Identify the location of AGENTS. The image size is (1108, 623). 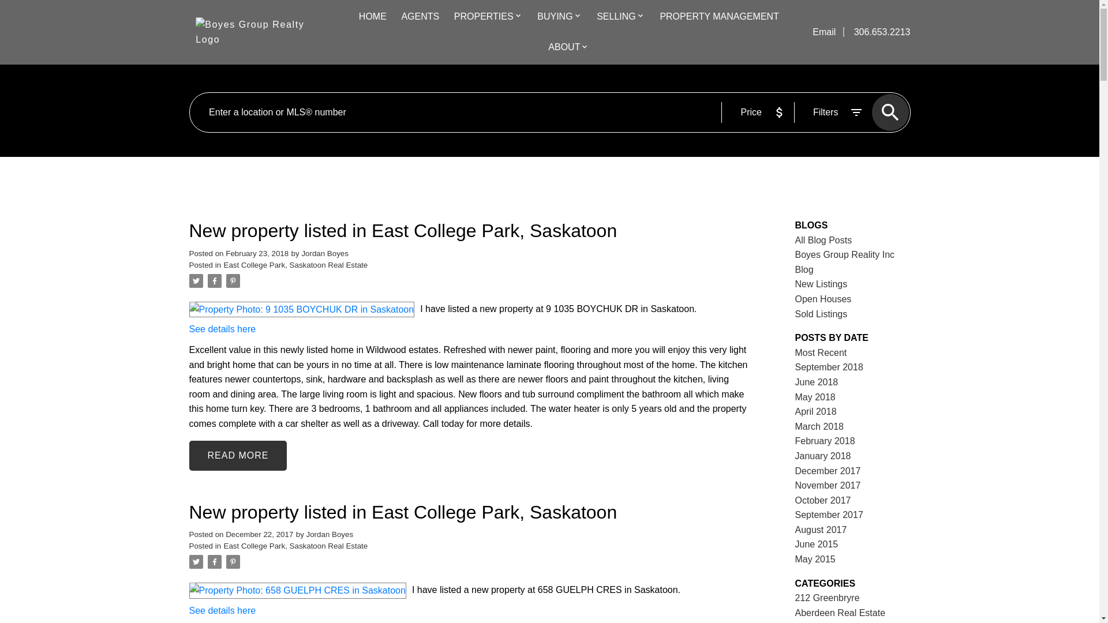
(420, 17).